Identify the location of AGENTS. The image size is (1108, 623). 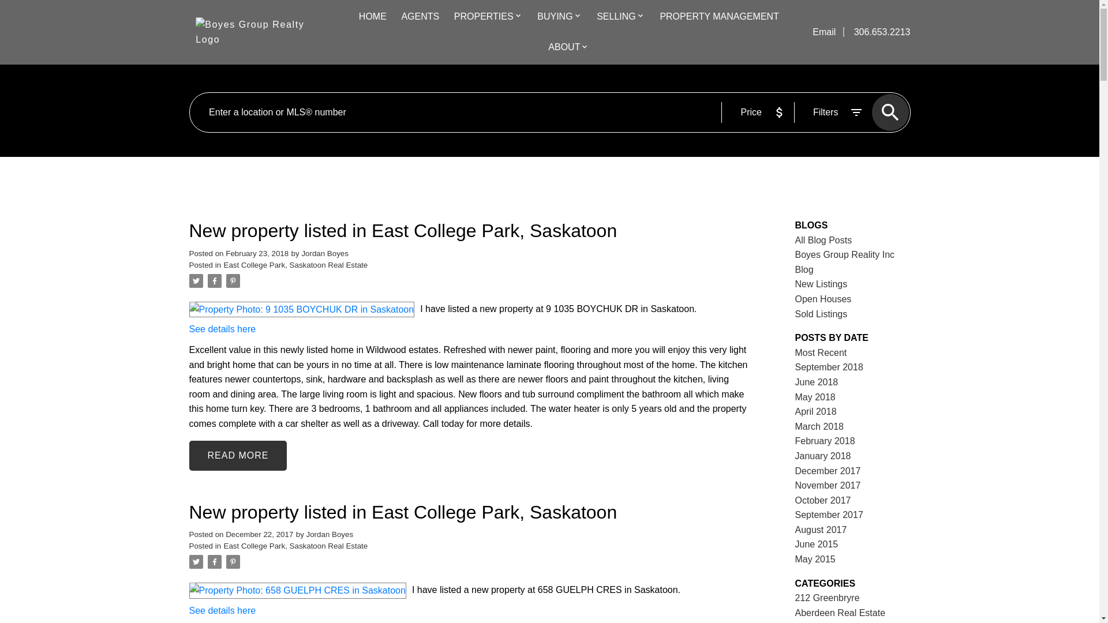
(420, 17).